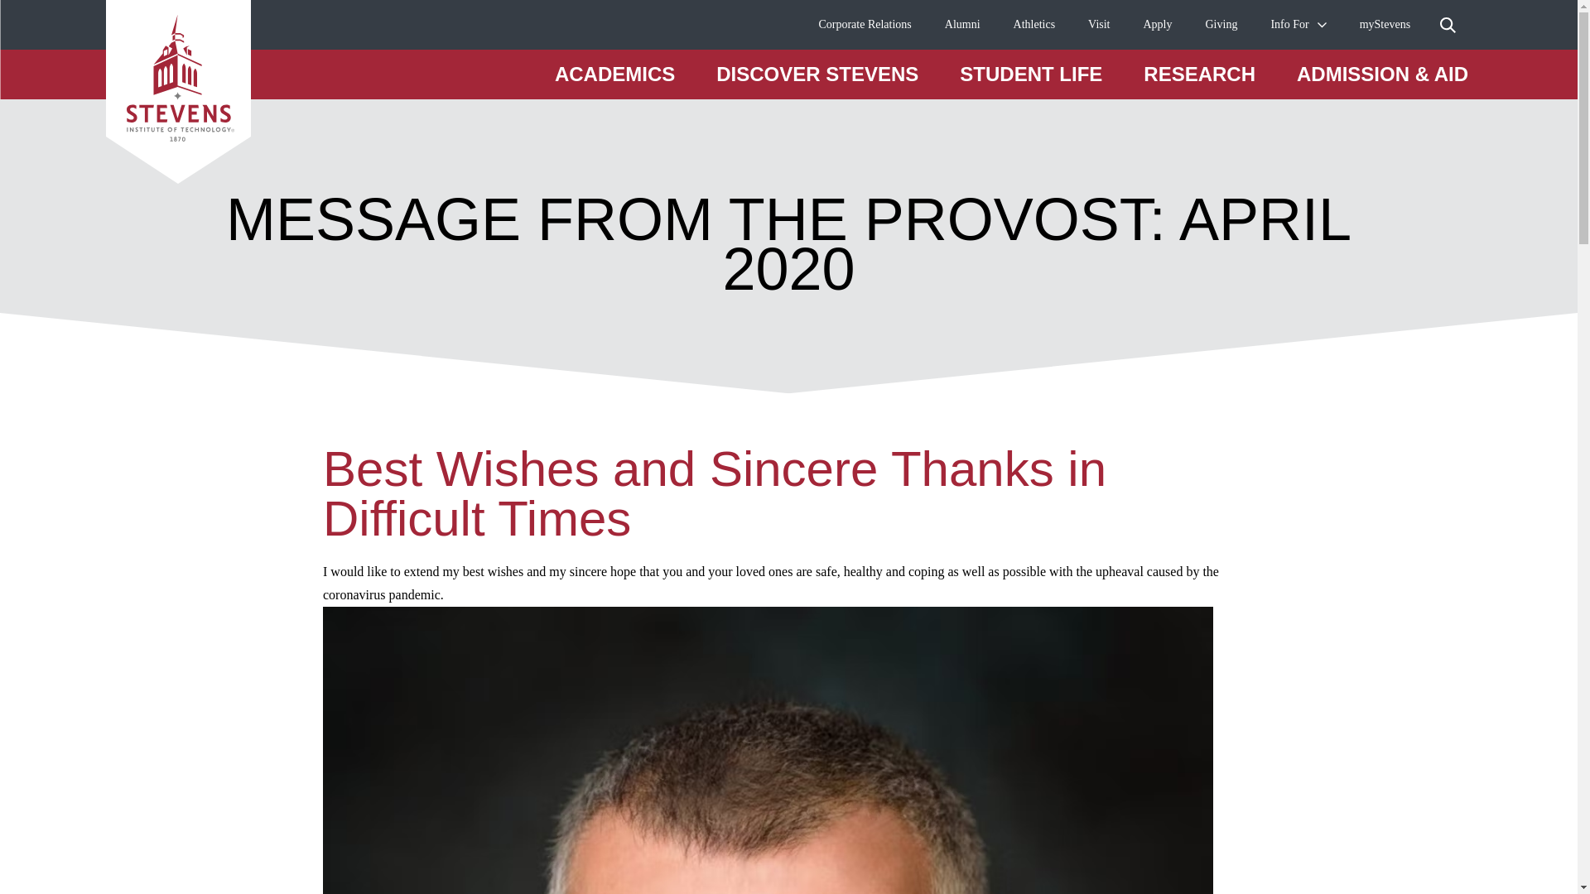 The width and height of the screenshot is (1590, 894). Describe the element at coordinates (614, 74) in the screenshot. I see `ACADEMICS` at that location.